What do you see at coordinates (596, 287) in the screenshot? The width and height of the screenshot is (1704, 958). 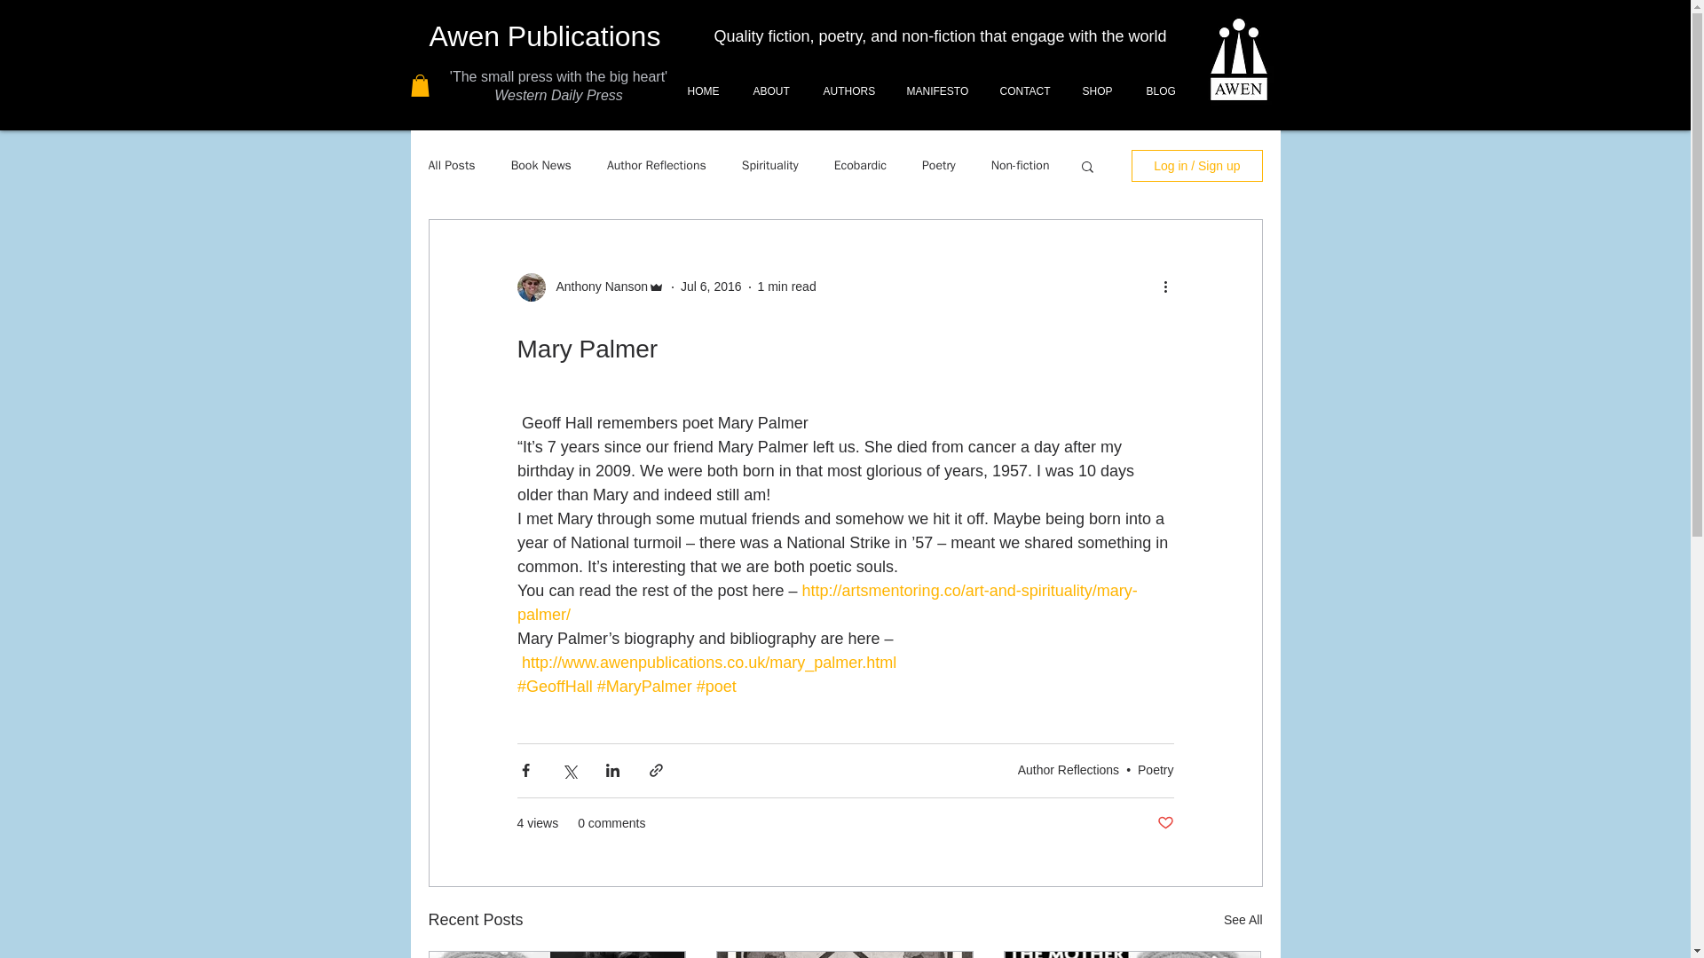 I see `Anthony Nanson` at bounding box center [596, 287].